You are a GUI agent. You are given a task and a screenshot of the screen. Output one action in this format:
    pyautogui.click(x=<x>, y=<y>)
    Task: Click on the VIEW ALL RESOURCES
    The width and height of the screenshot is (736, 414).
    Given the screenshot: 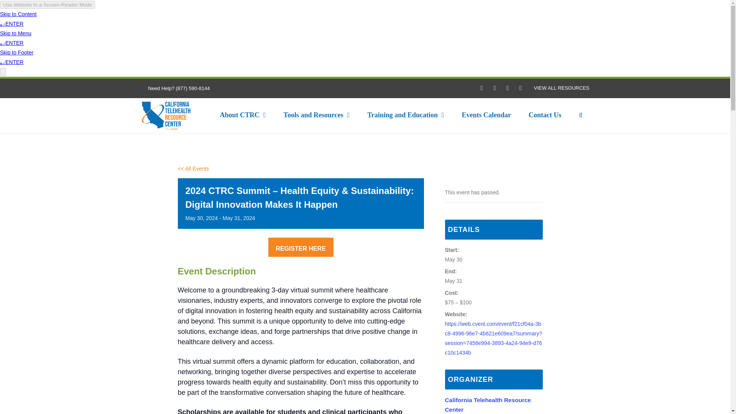 What is the action you would take?
    pyautogui.click(x=562, y=88)
    